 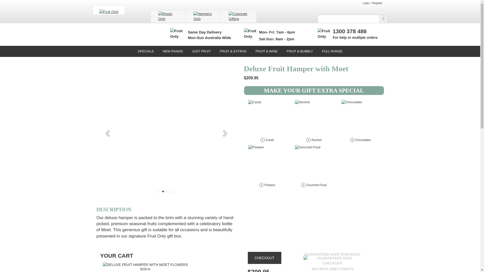 What do you see at coordinates (173, 51) in the screenshot?
I see `NEW RANGE` at bounding box center [173, 51].